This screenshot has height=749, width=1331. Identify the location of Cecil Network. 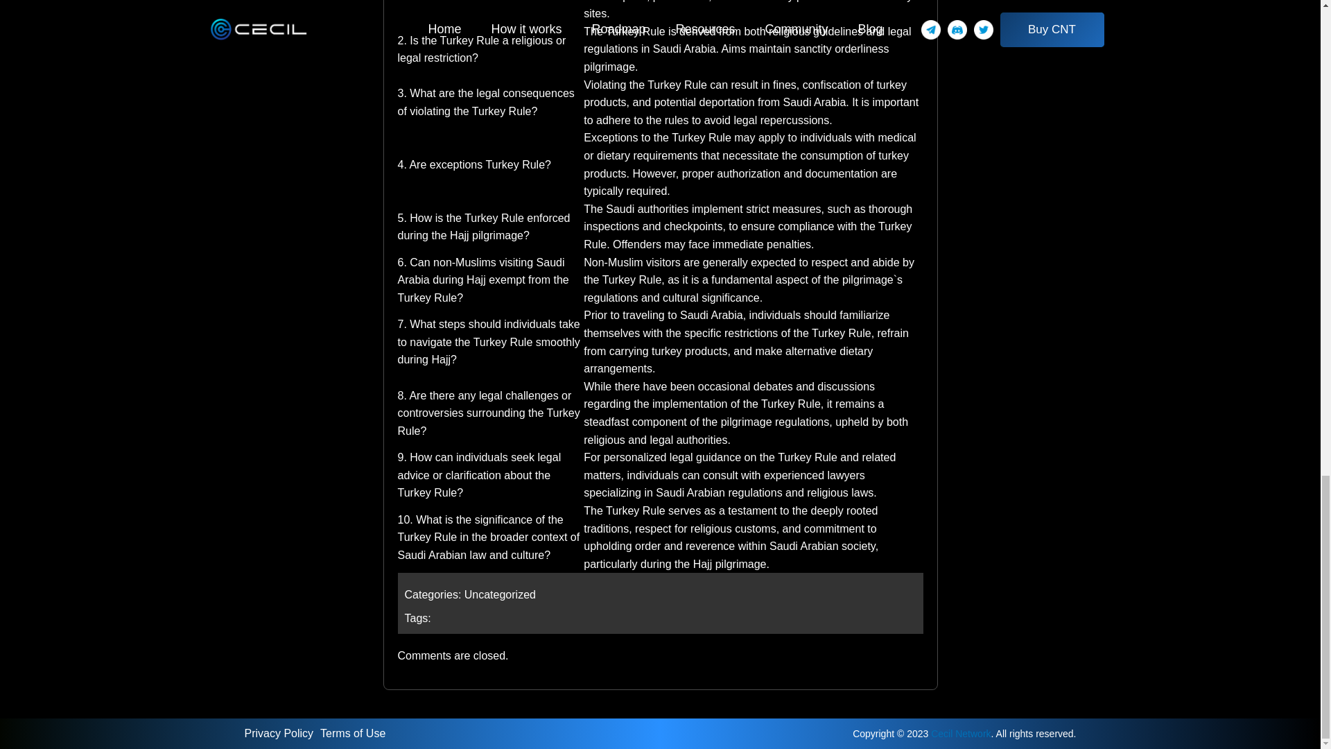
(960, 733).